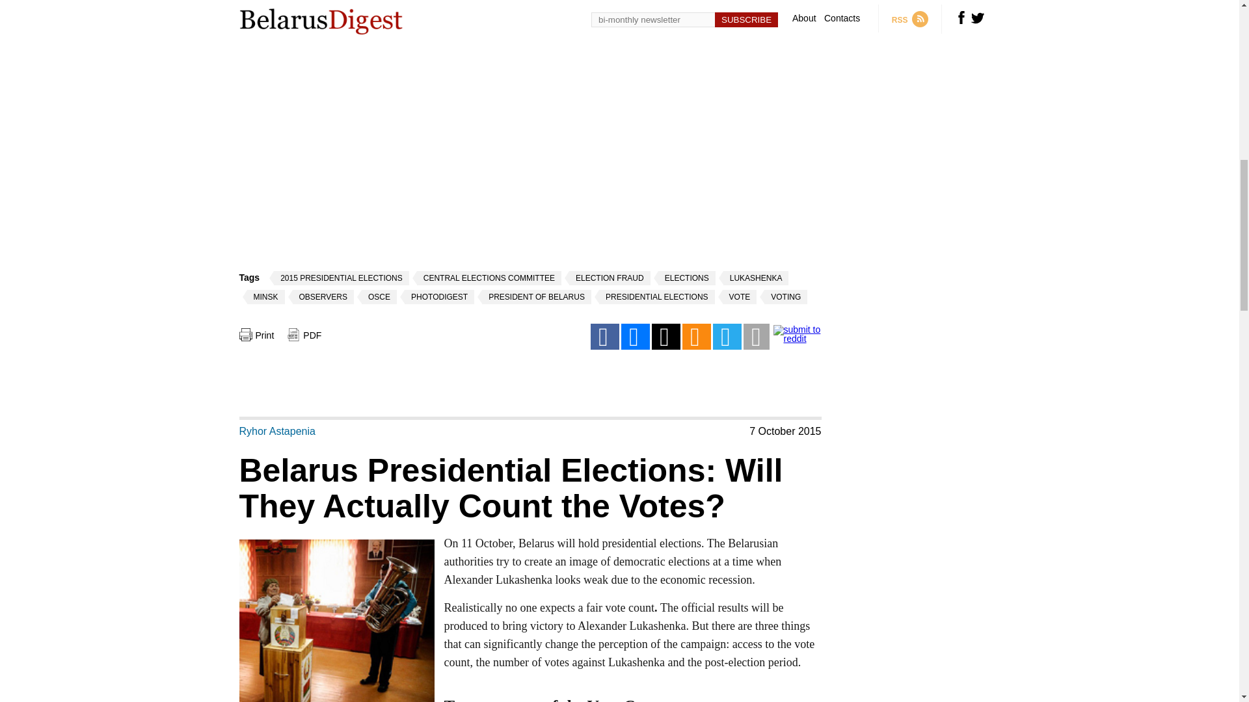 The width and height of the screenshot is (1249, 702). I want to click on OBSERVERS, so click(321, 296).